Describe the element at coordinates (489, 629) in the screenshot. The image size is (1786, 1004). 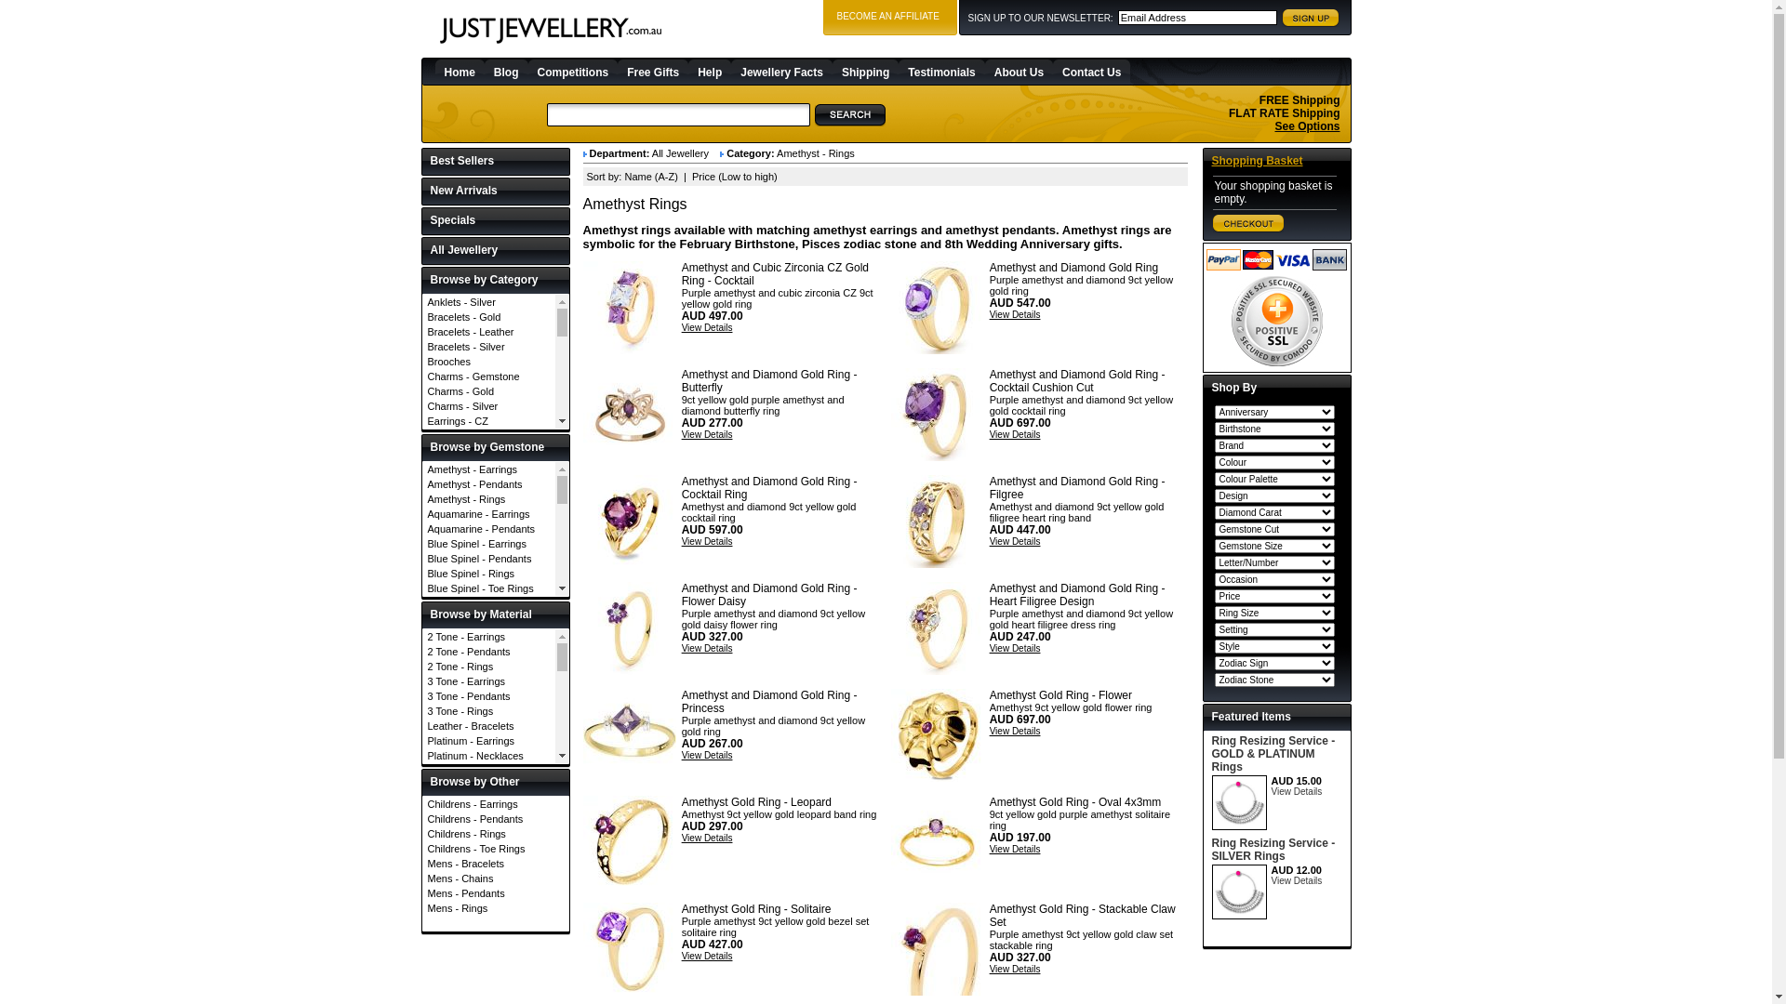
I see `Pendants - Diamond` at that location.